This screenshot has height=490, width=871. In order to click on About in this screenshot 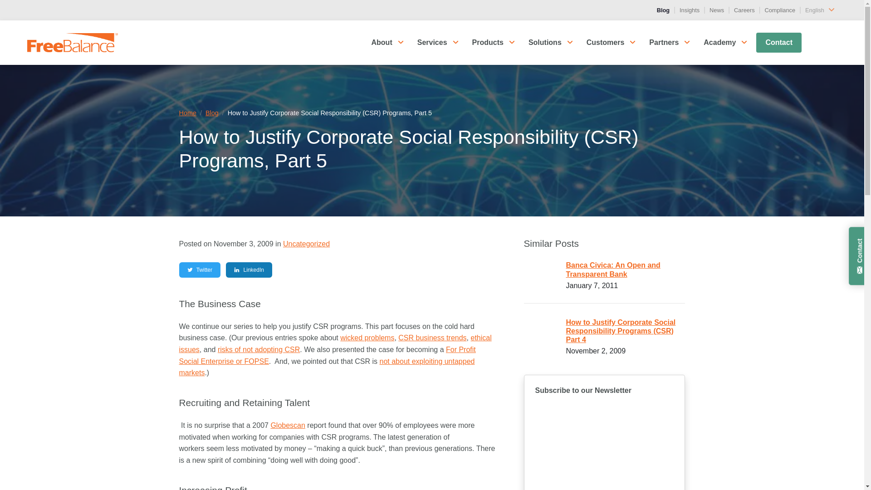, I will do `click(381, 43)`.